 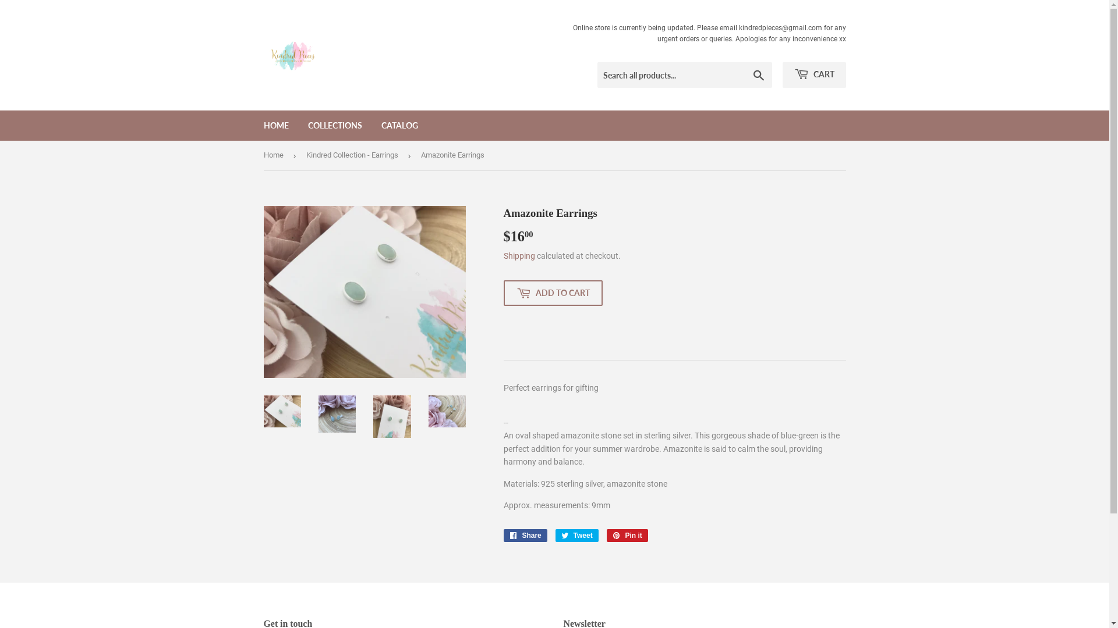 I want to click on Share
Share on Facebook, so click(x=525, y=536).